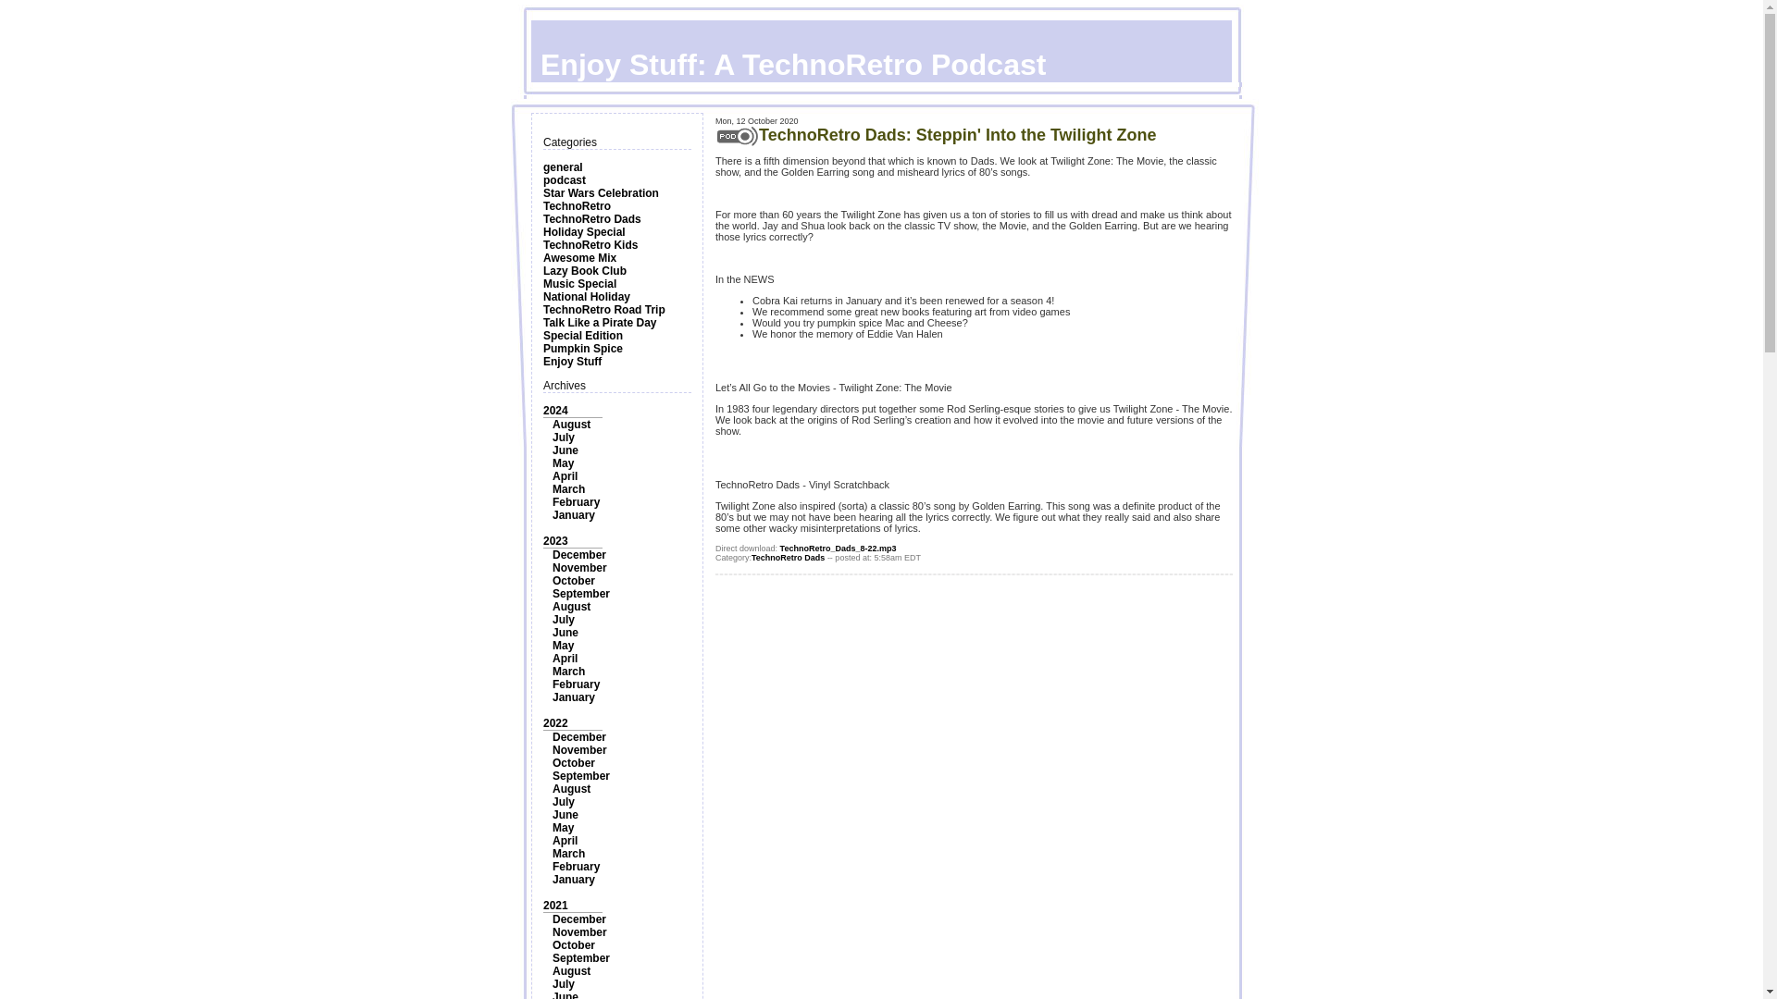 The width and height of the screenshot is (1777, 999). Describe the element at coordinates (579, 736) in the screenshot. I see `December` at that location.